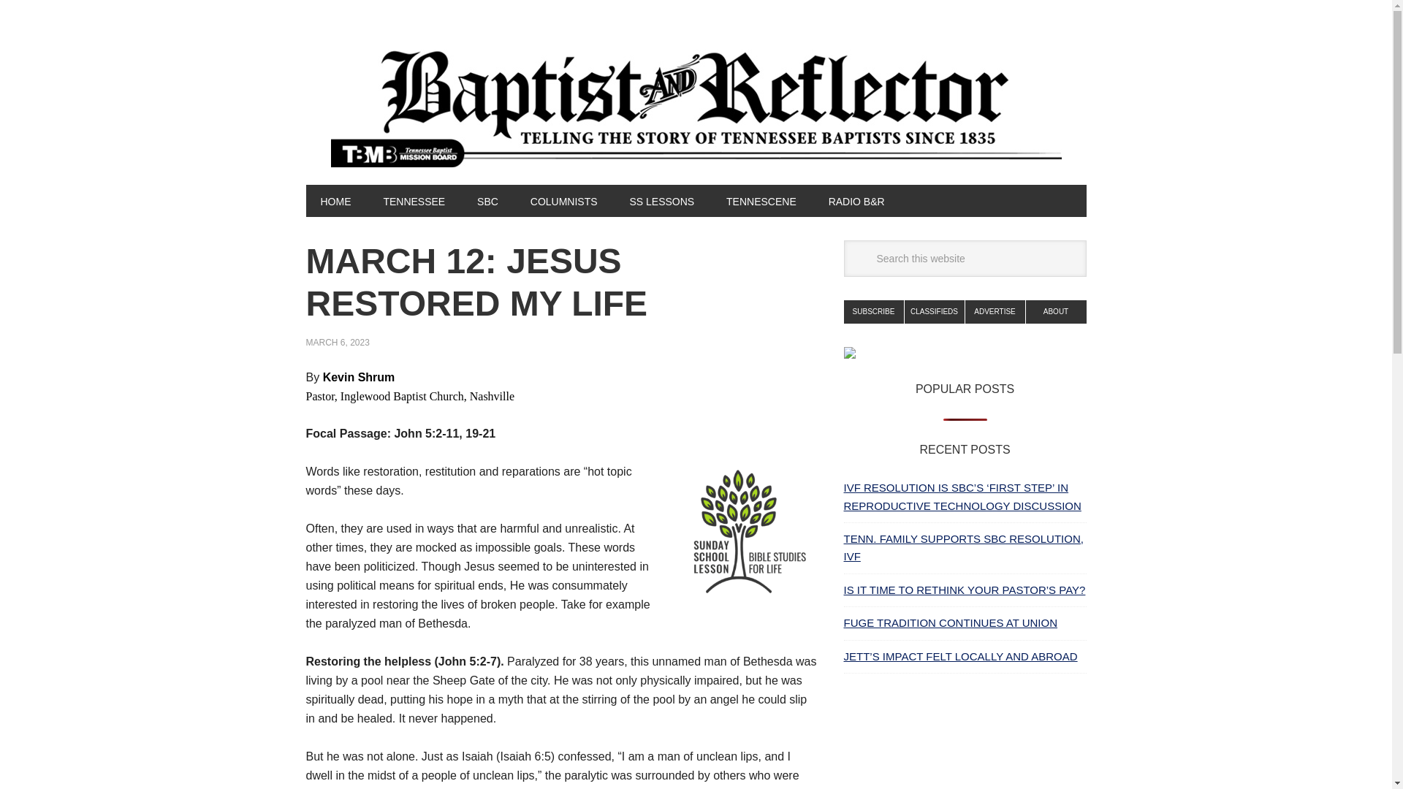  I want to click on ADVERTISE, so click(995, 311).